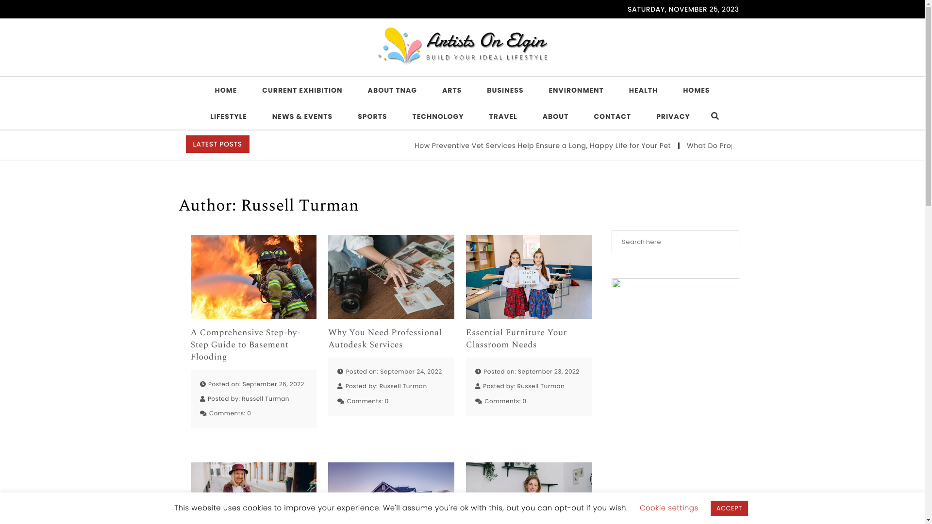 The height and width of the screenshot is (524, 932). Describe the element at coordinates (729, 508) in the screenshot. I see `ACCEPT` at that location.